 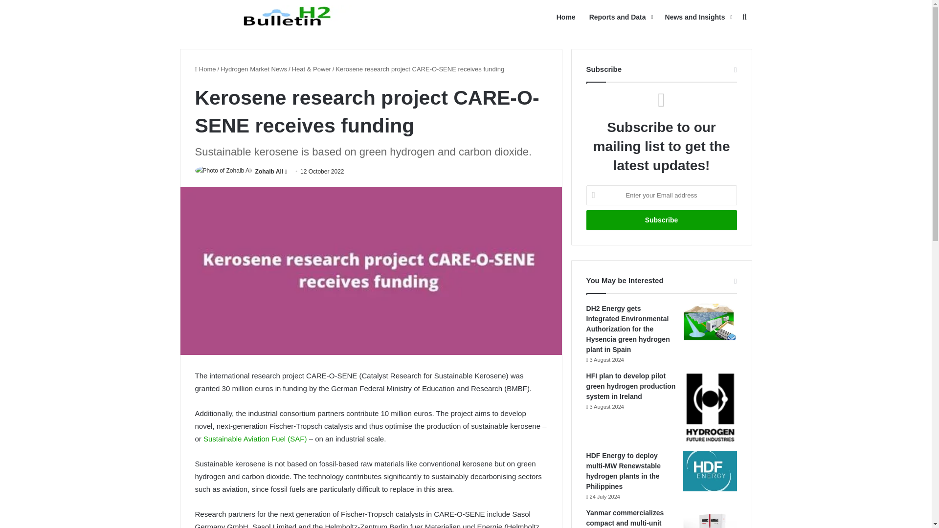 I want to click on Hydrogen Market News, so click(x=254, y=69).